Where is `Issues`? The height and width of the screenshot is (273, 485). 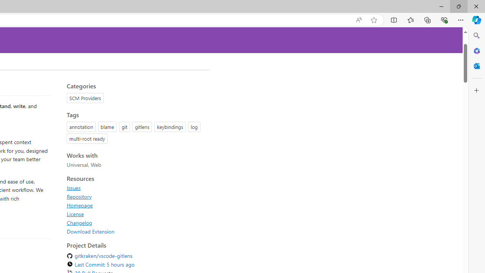
Issues is located at coordinates (74, 188).